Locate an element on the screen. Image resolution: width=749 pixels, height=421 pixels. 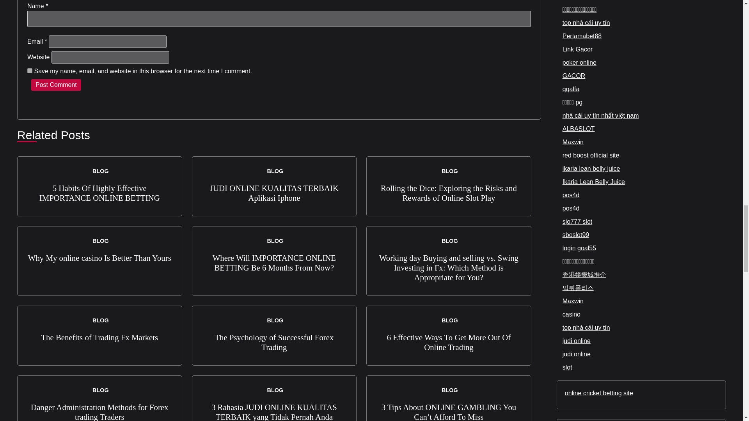
BLOG is located at coordinates (274, 390).